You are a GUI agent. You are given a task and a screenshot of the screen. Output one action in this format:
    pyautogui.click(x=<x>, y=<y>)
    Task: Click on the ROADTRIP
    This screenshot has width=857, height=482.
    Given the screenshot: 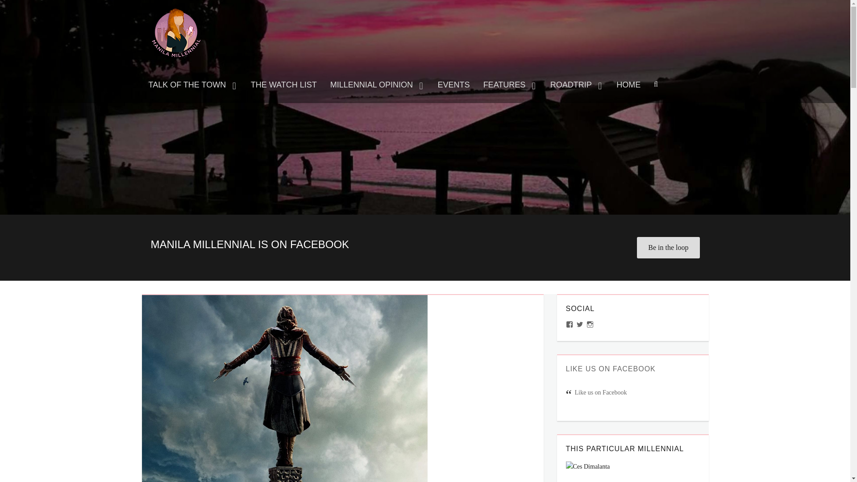 What is the action you would take?
    pyautogui.click(x=577, y=85)
    